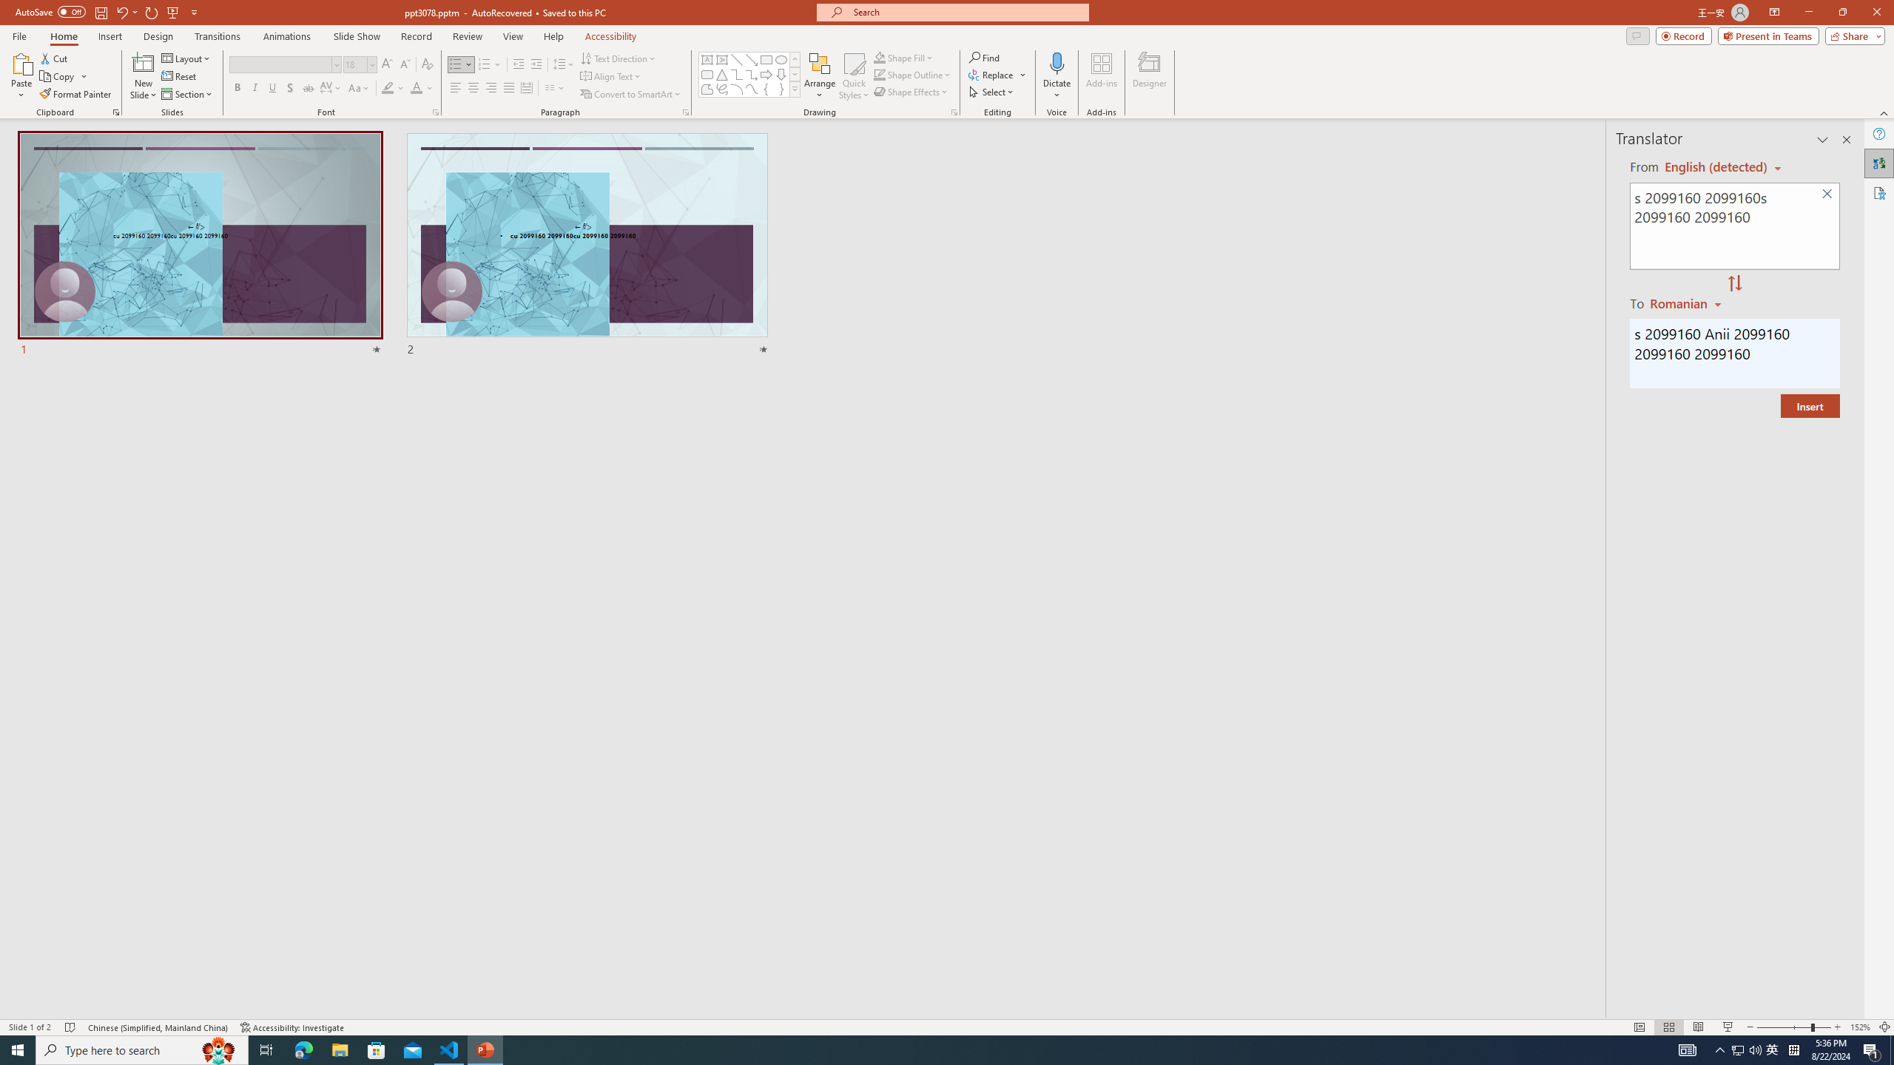 This screenshot has width=1894, height=1065. Describe the element at coordinates (911, 92) in the screenshot. I see `Shape Effects` at that location.